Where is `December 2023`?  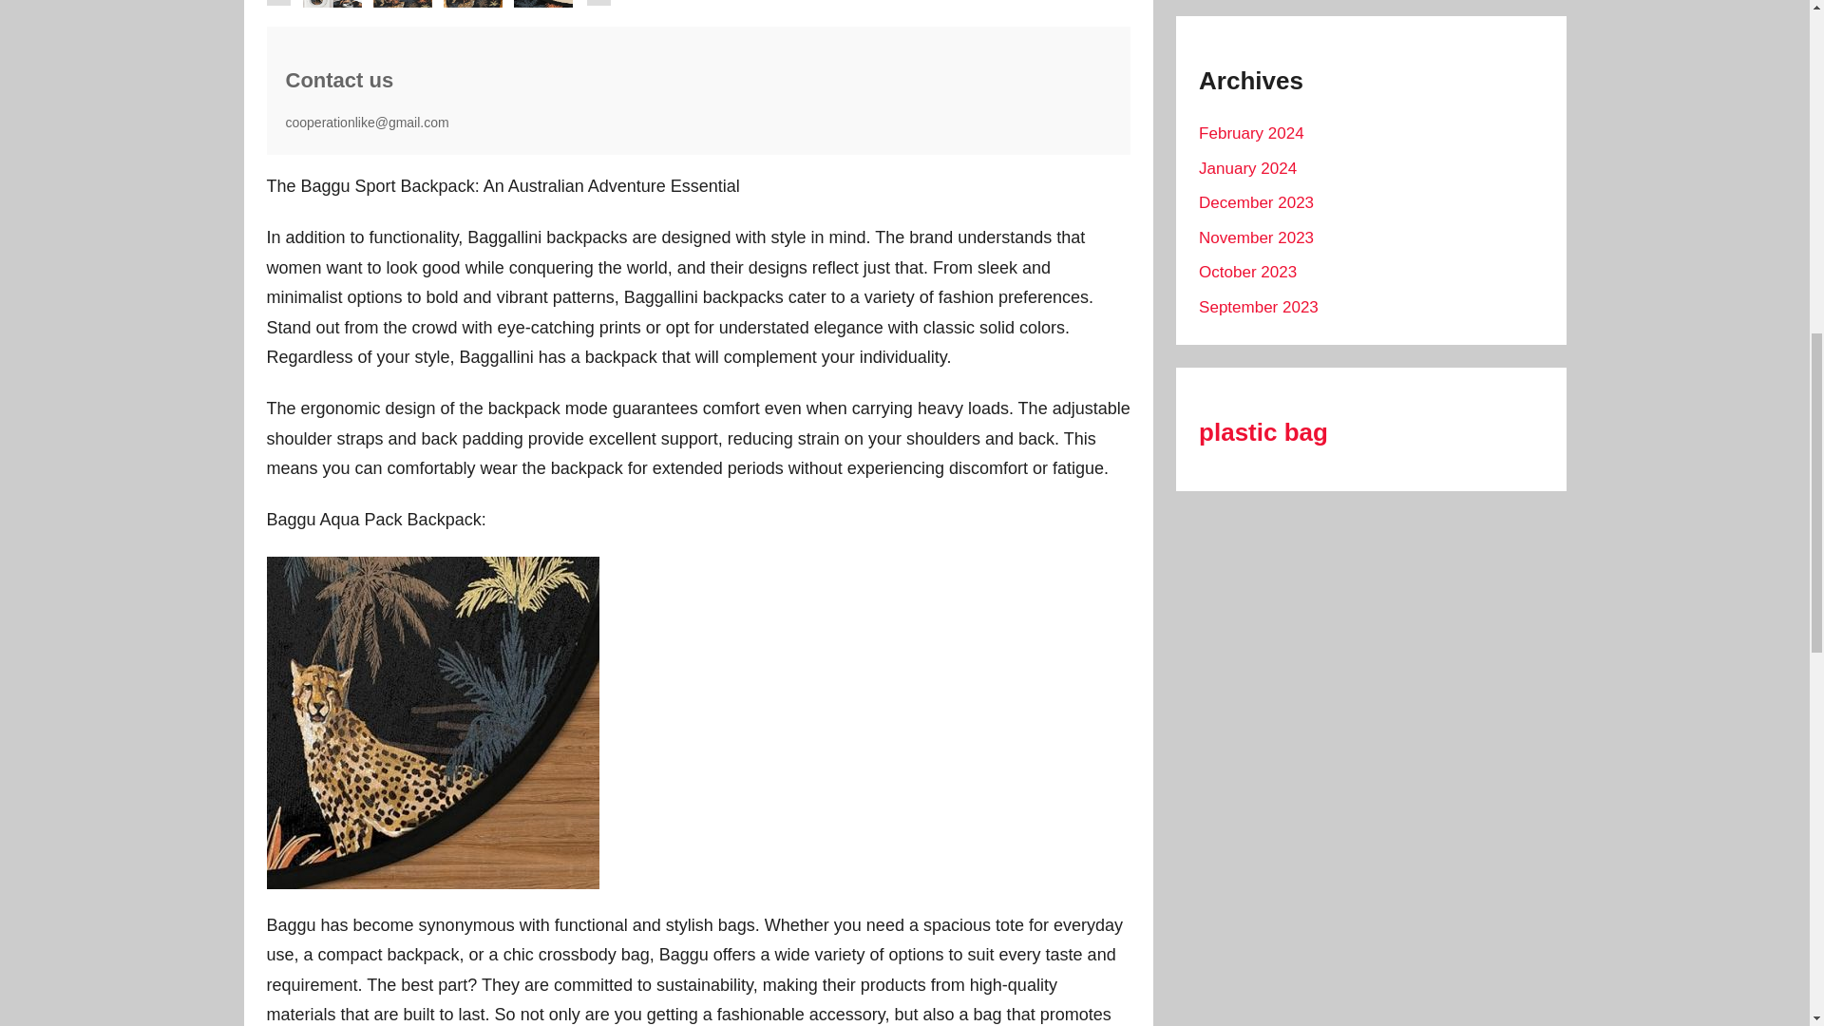
December 2023 is located at coordinates (1256, 202).